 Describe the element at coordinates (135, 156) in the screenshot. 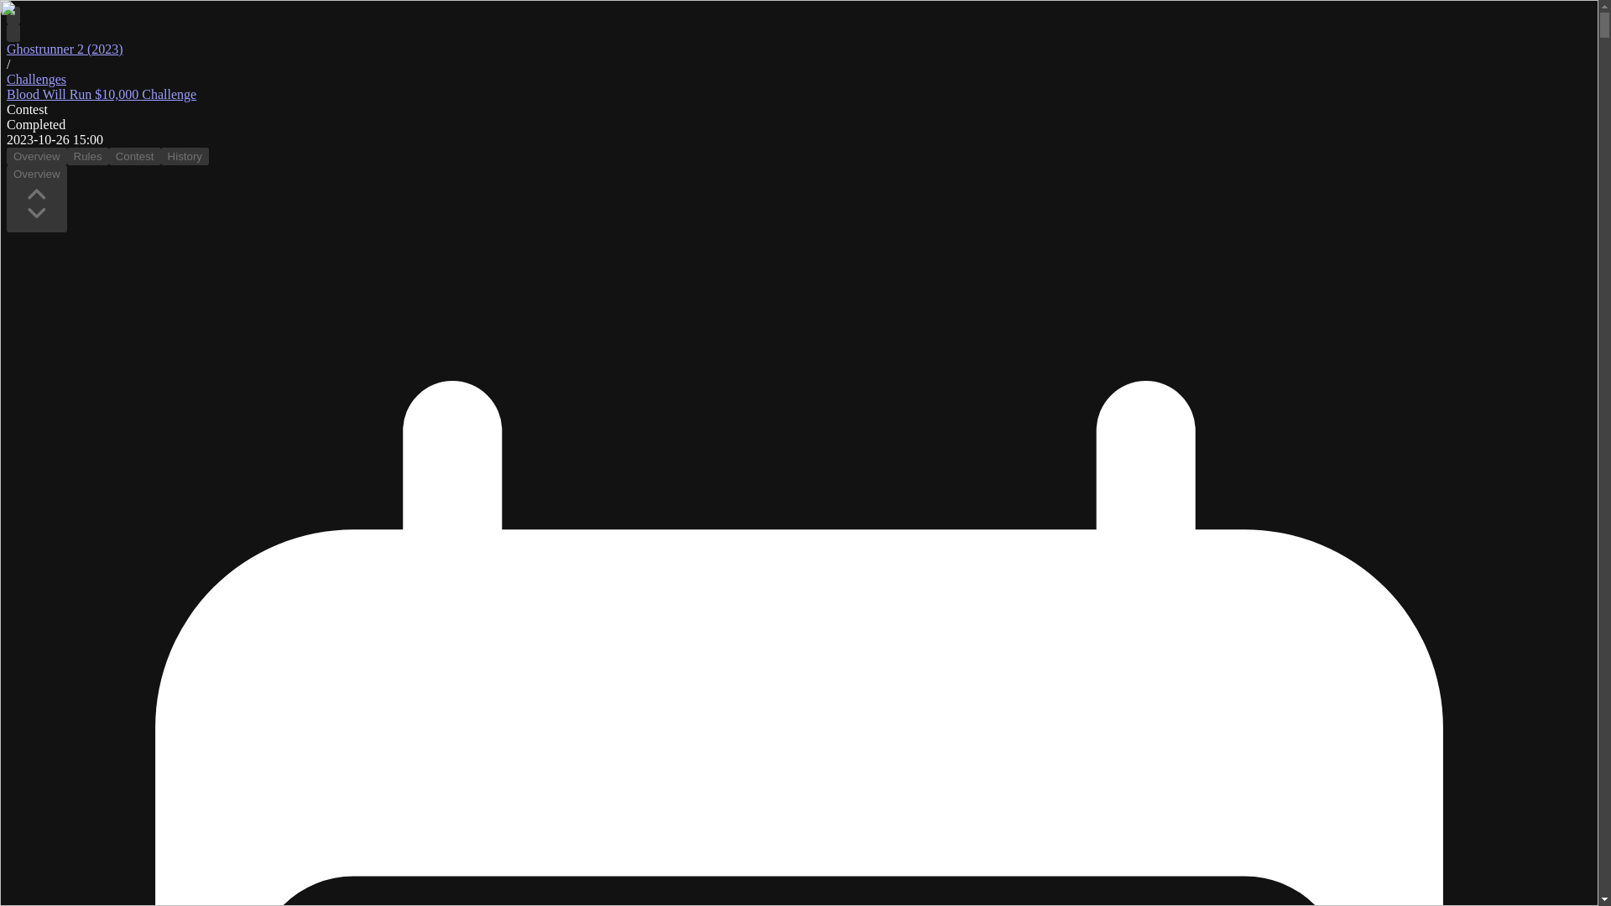

I see `Contest` at that location.